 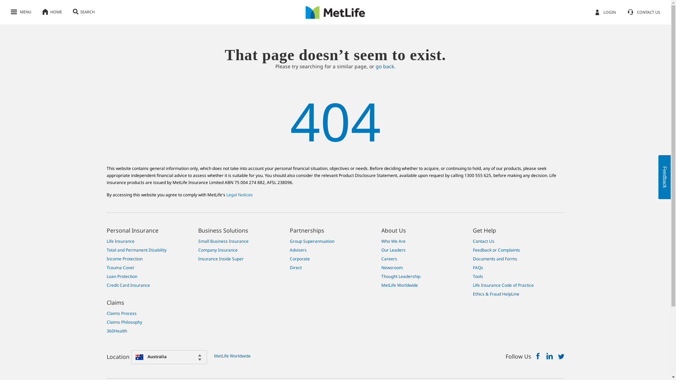 I want to click on Tools, so click(x=477, y=277).